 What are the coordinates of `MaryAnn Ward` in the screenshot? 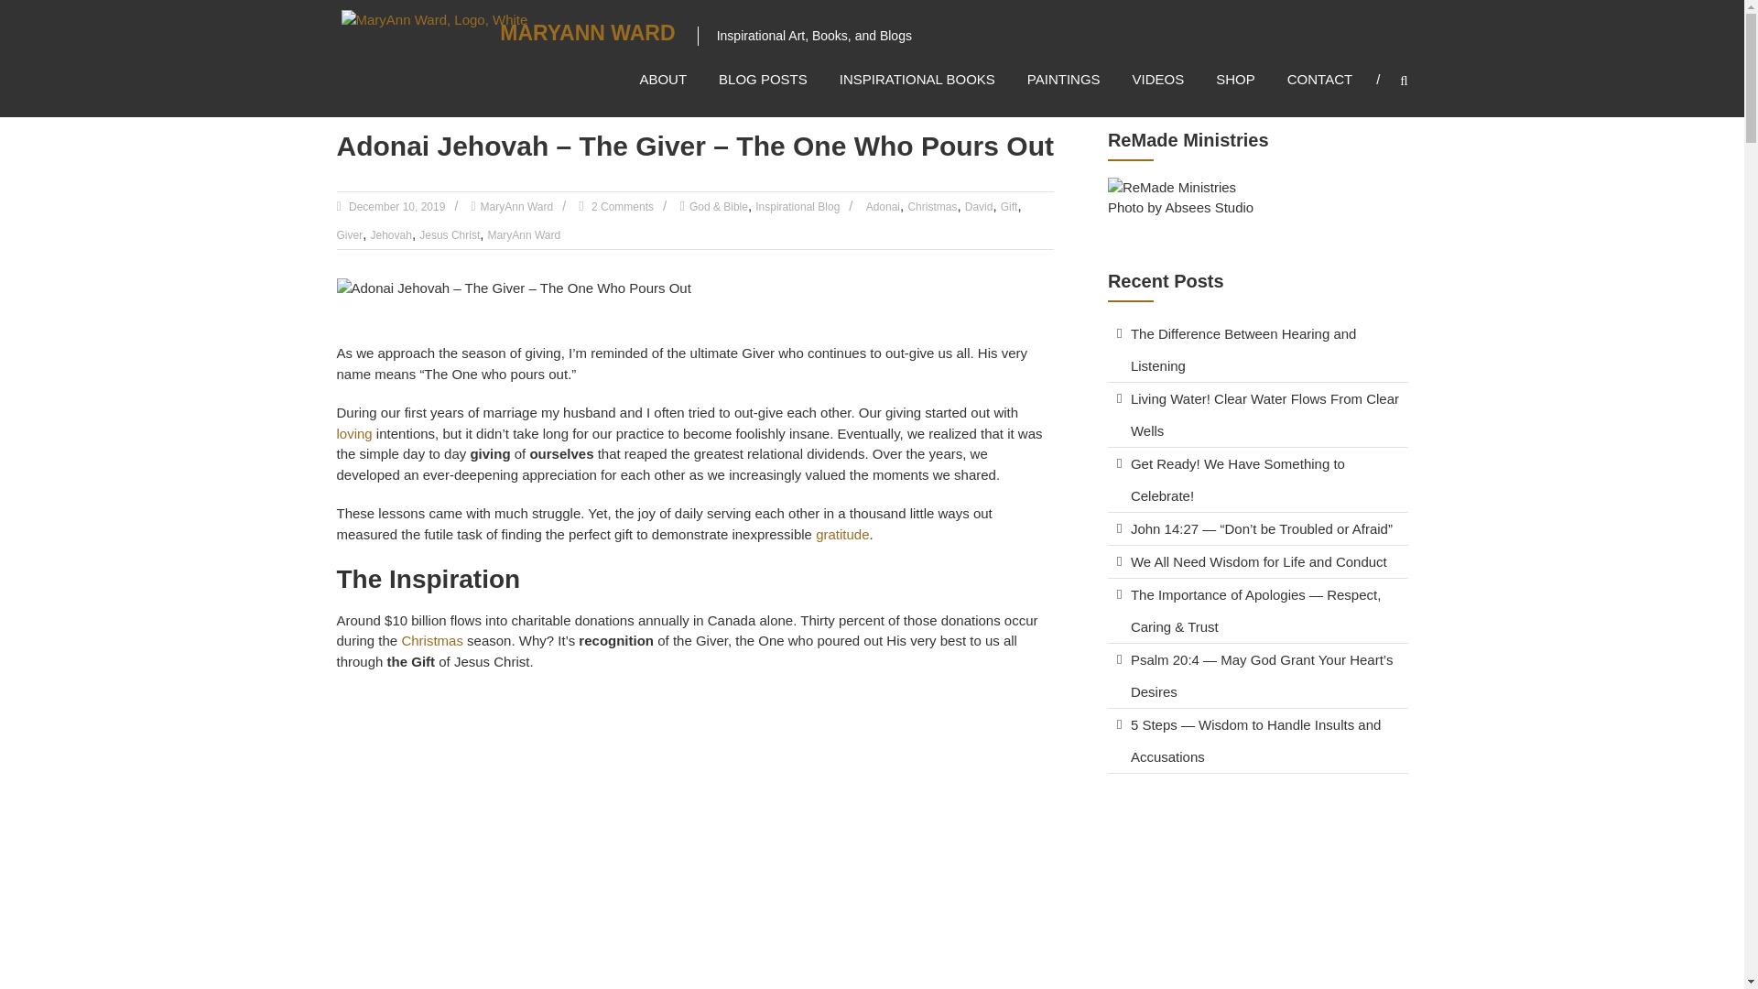 It's located at (516, 207).